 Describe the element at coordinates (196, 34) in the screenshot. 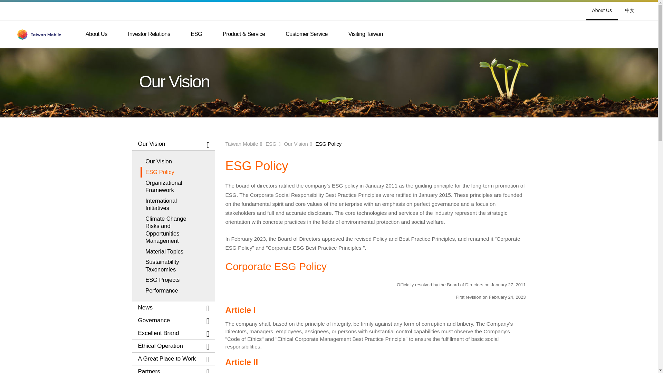

I see `ESG` at that location.